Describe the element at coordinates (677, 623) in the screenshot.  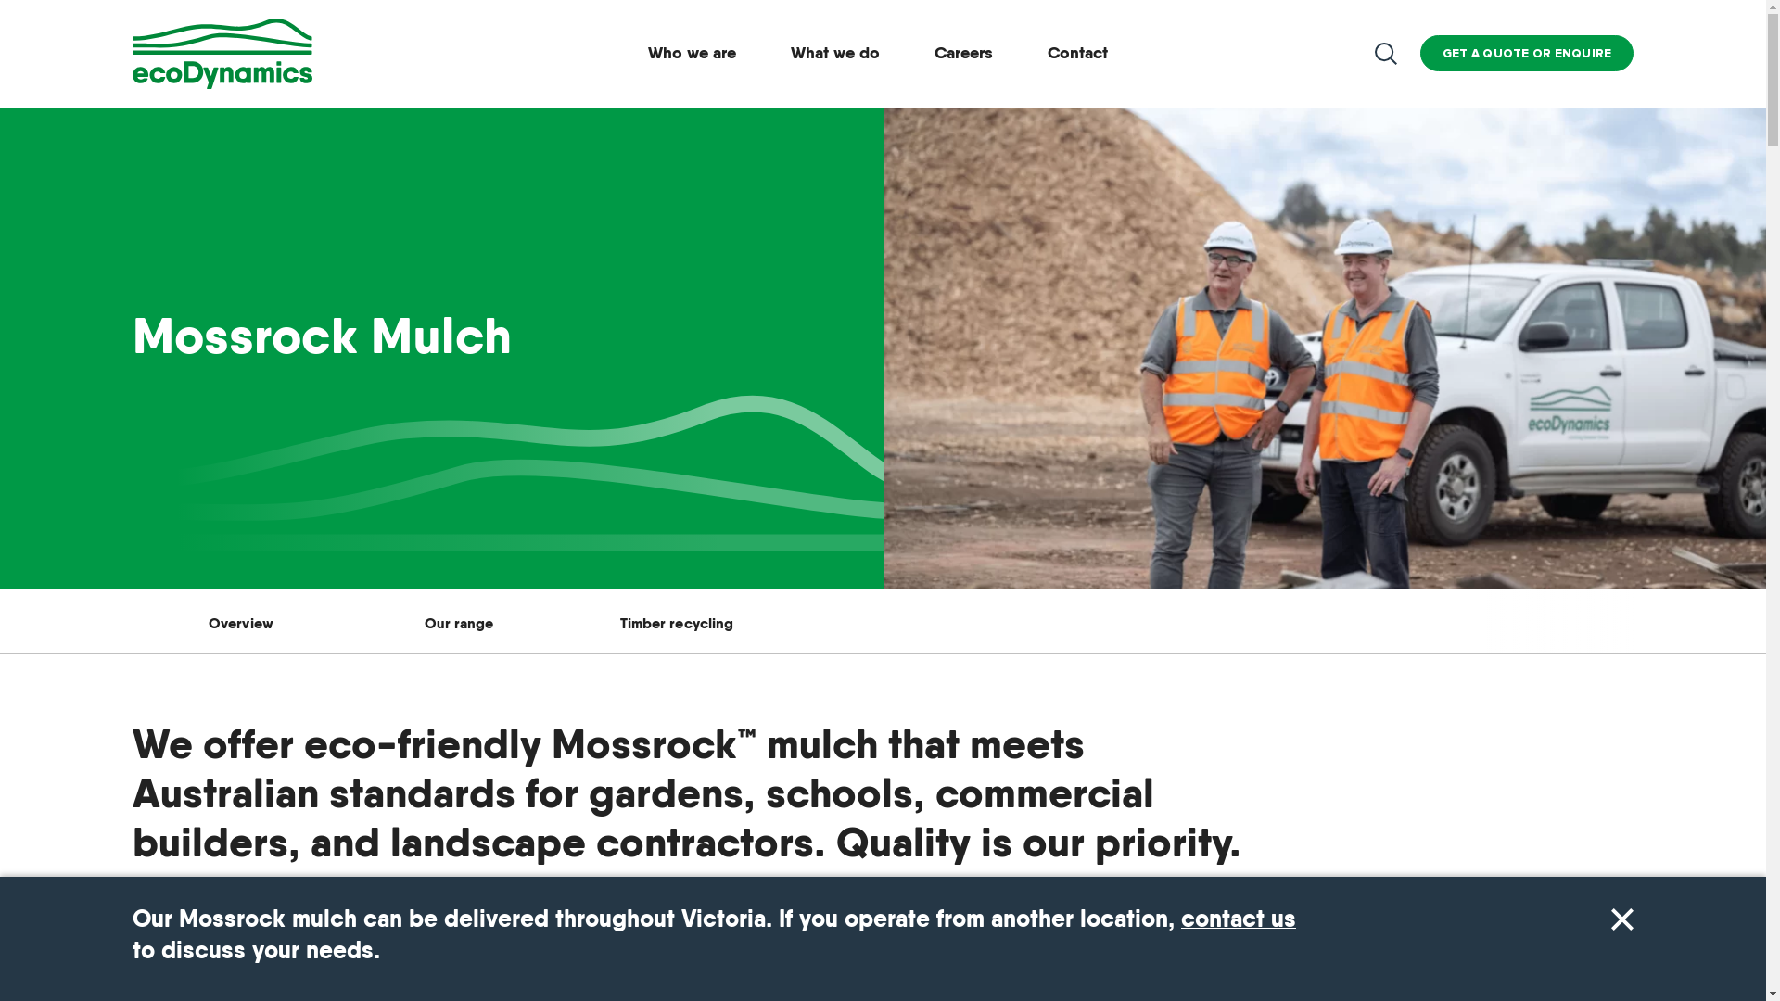
I see `Timber recycling` at that location.